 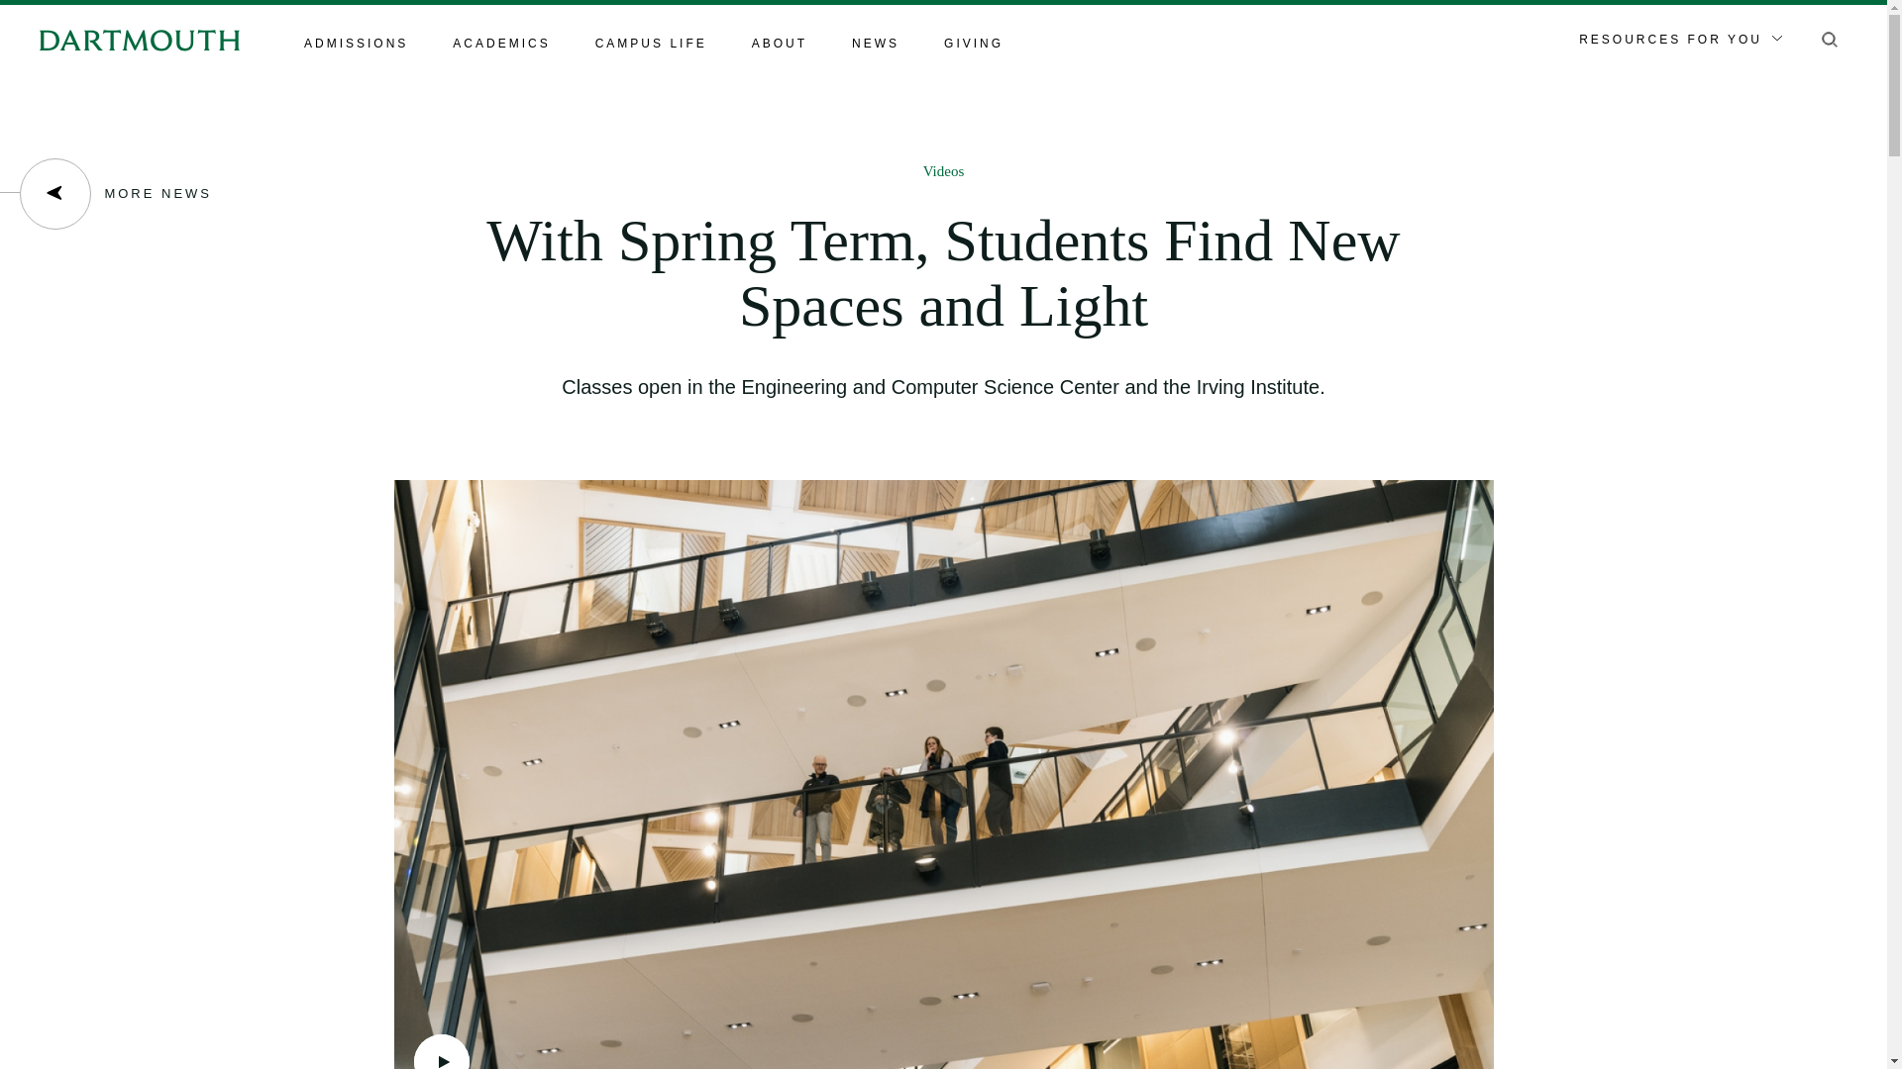 What do you see at coordinates (357, 45) in the screenshot?
I see `ADMISSIONS` at bounding box center [357, 45].